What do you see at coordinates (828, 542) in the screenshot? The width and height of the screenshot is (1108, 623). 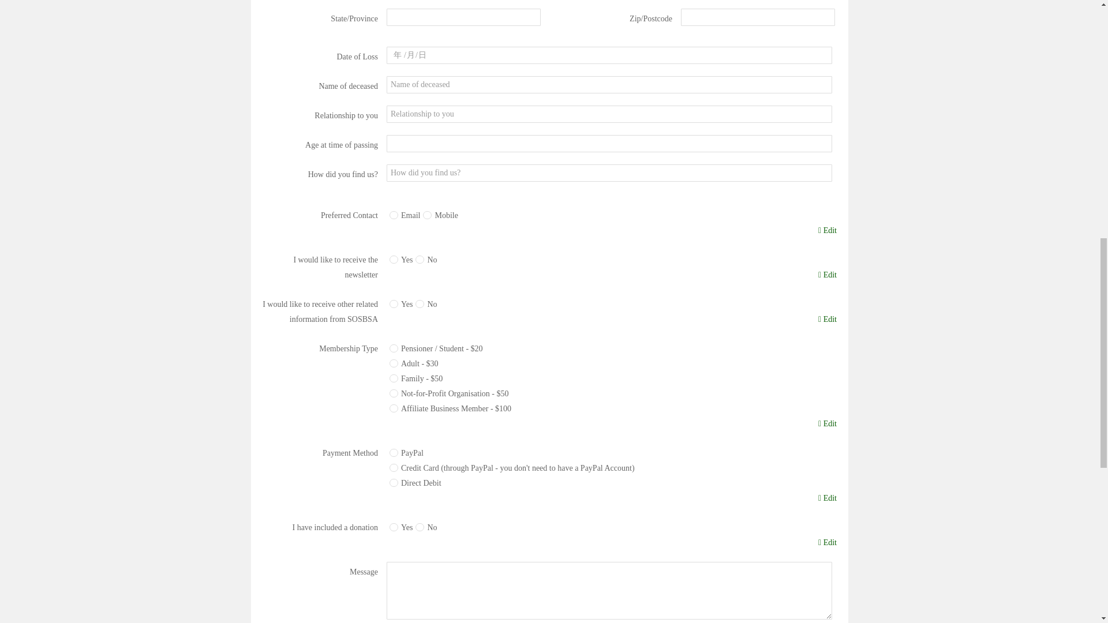 I see `Edit` at bounding box center [828, 542].